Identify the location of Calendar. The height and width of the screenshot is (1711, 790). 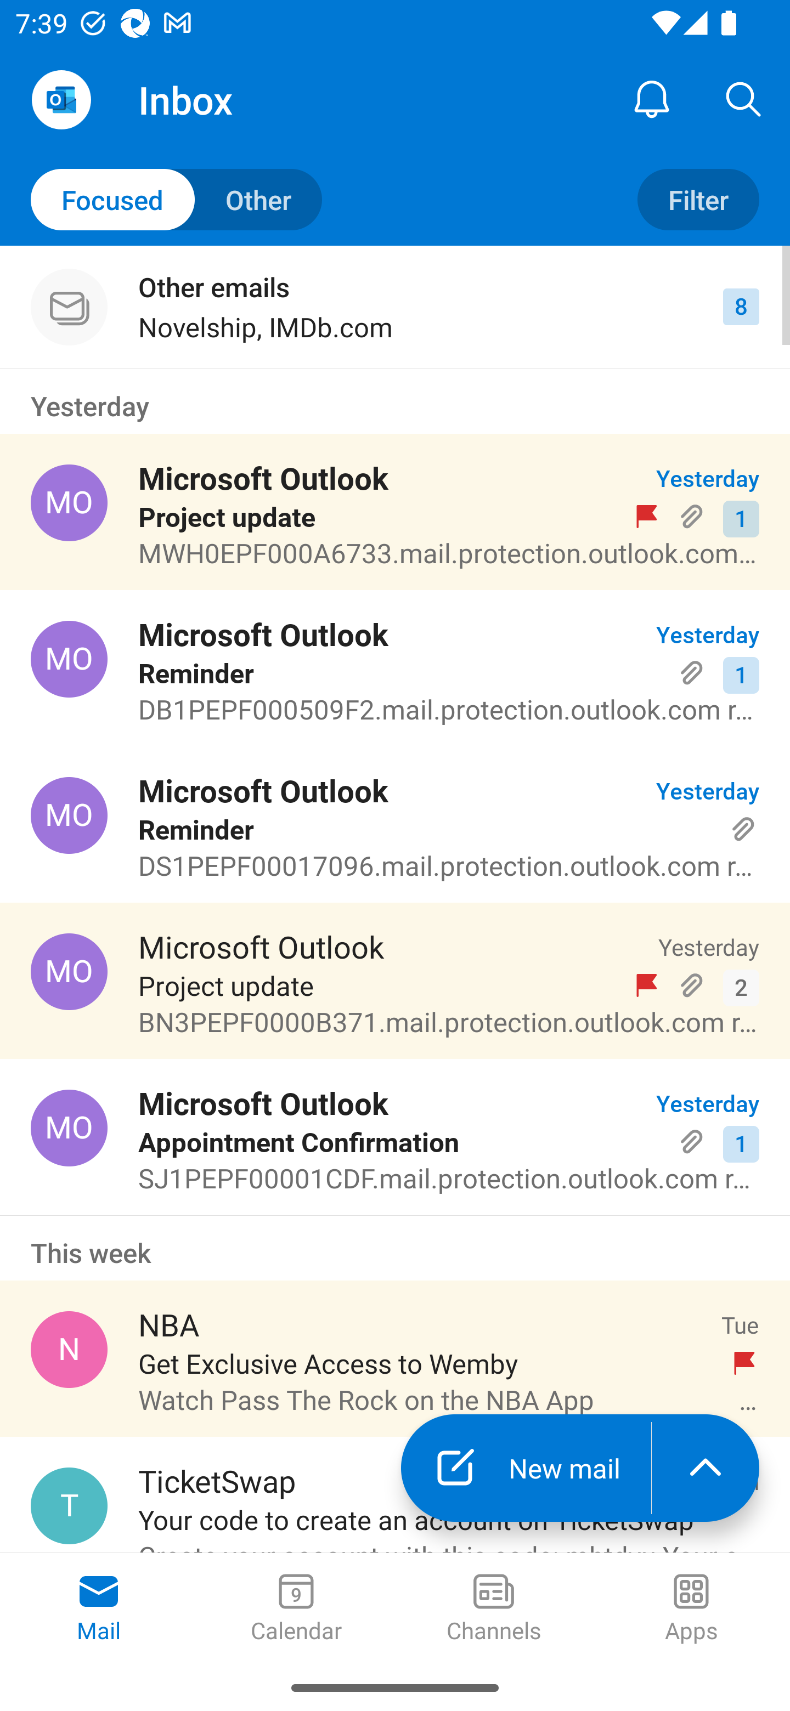
(296, 1609).